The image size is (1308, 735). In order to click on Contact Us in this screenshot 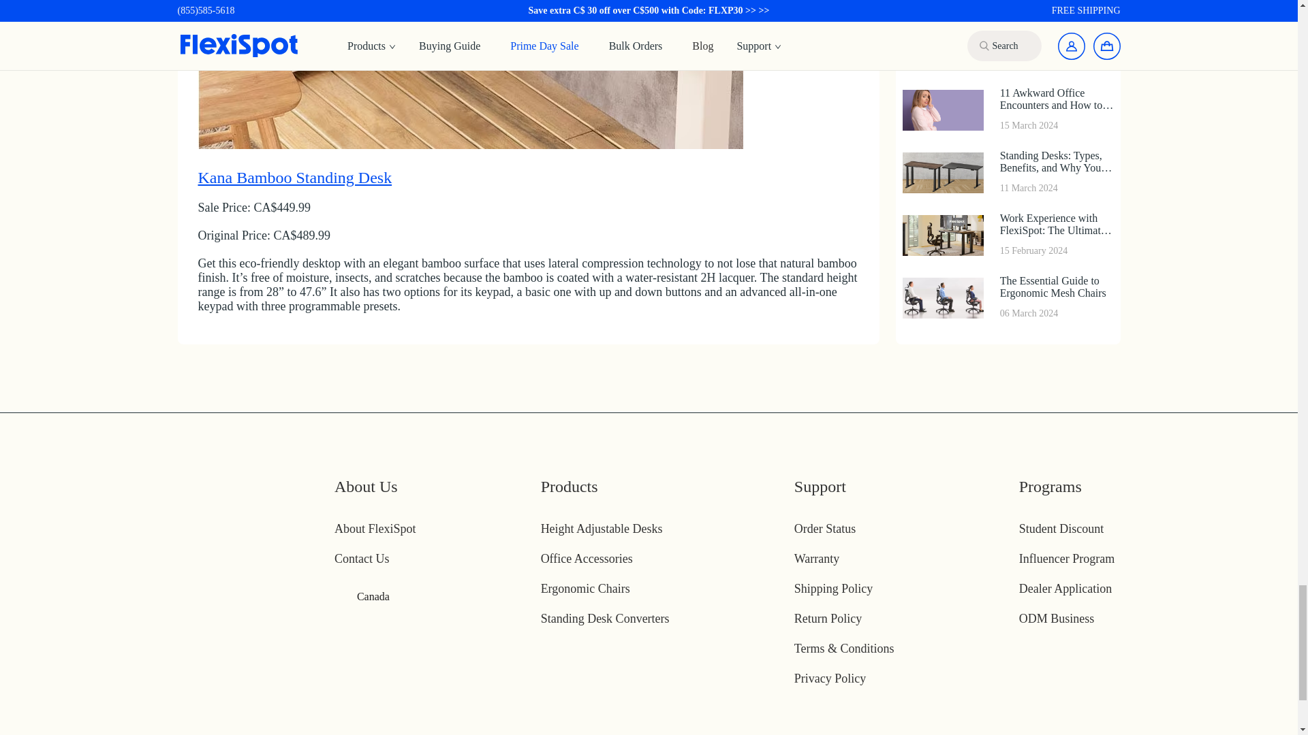, I will do `click(362, 558)`.